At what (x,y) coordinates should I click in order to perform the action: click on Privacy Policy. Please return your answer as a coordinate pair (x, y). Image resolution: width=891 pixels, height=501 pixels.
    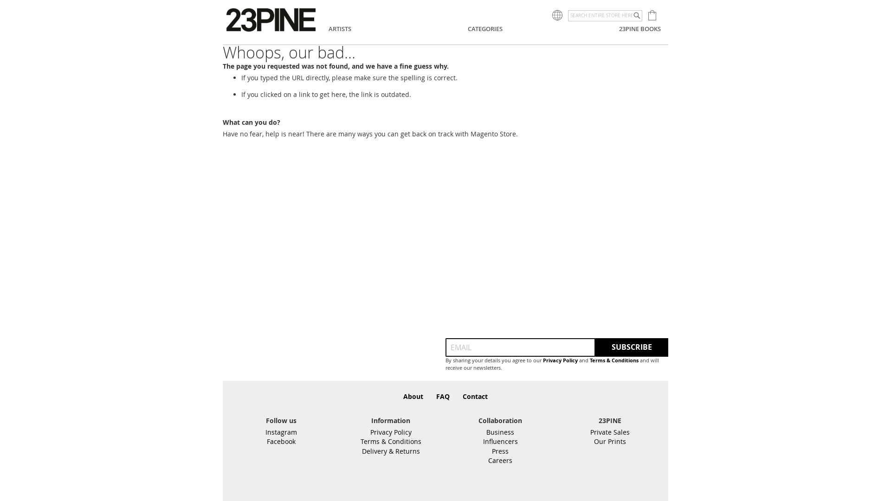
    Looking at the image, I should click on (391, 432).